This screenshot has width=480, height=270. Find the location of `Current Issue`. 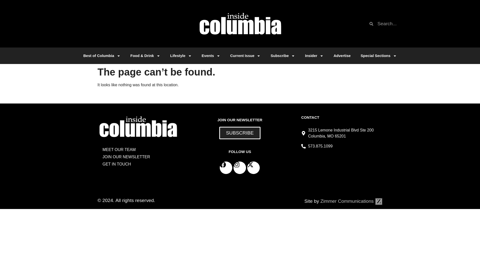

Current Issue is located at coordinates (245, 55).